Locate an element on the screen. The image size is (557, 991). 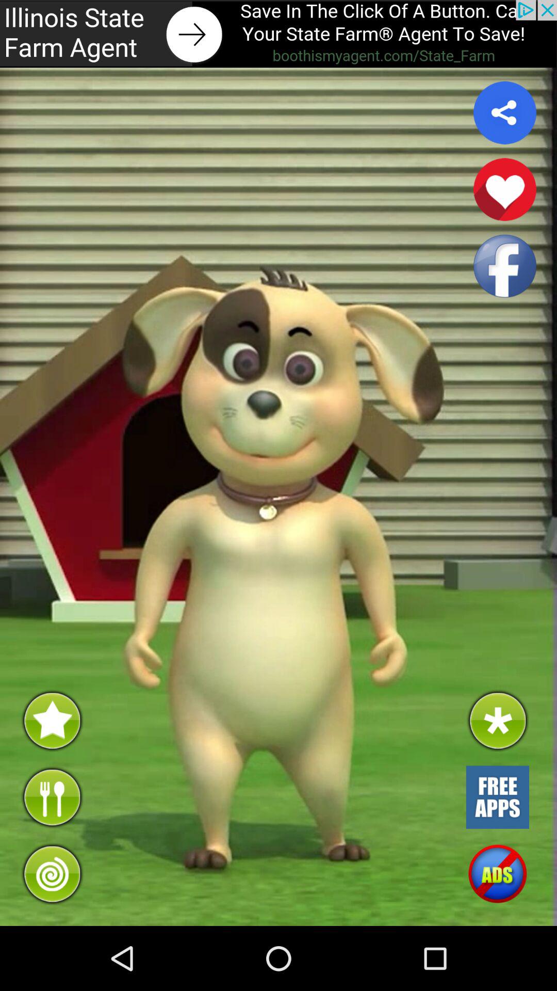
button for eating is located at coordinates (52, 797).